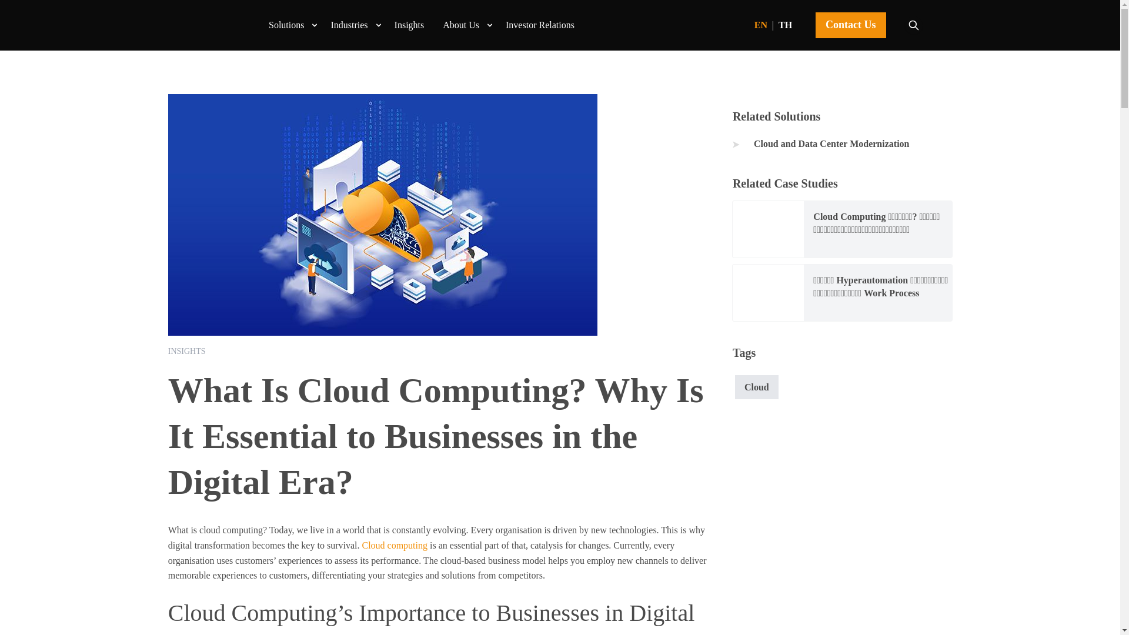 This screenshot has height=635, width=1129. Describe the element at coordinates (409, 25) in the screenshot. I see `Insights` at that location.